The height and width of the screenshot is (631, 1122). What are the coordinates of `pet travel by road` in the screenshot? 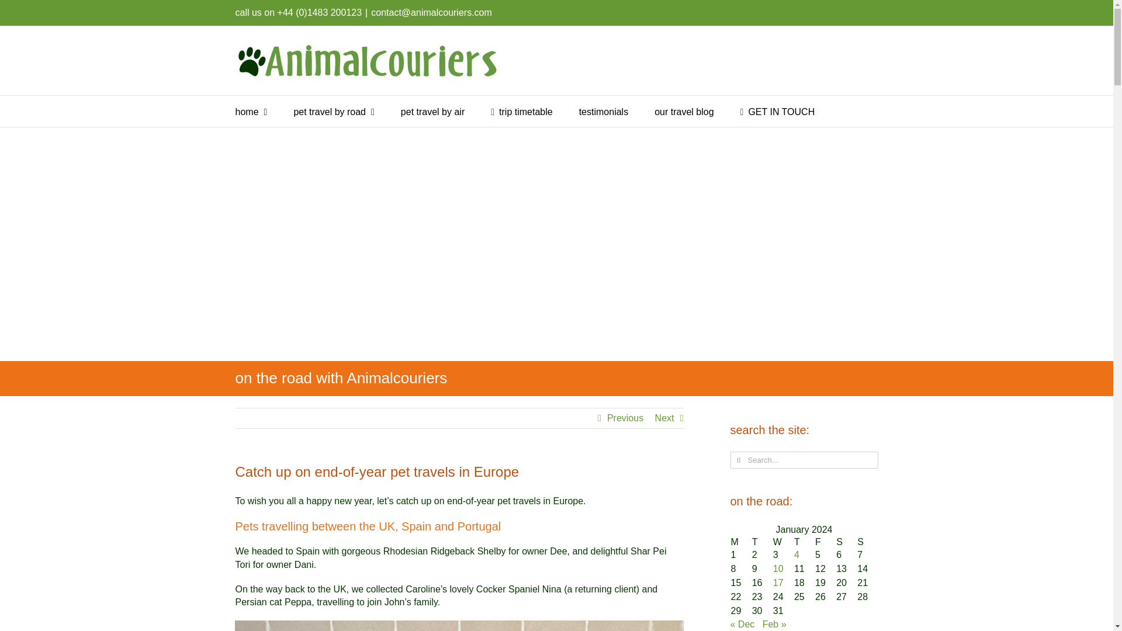 It's located at (333, 111).